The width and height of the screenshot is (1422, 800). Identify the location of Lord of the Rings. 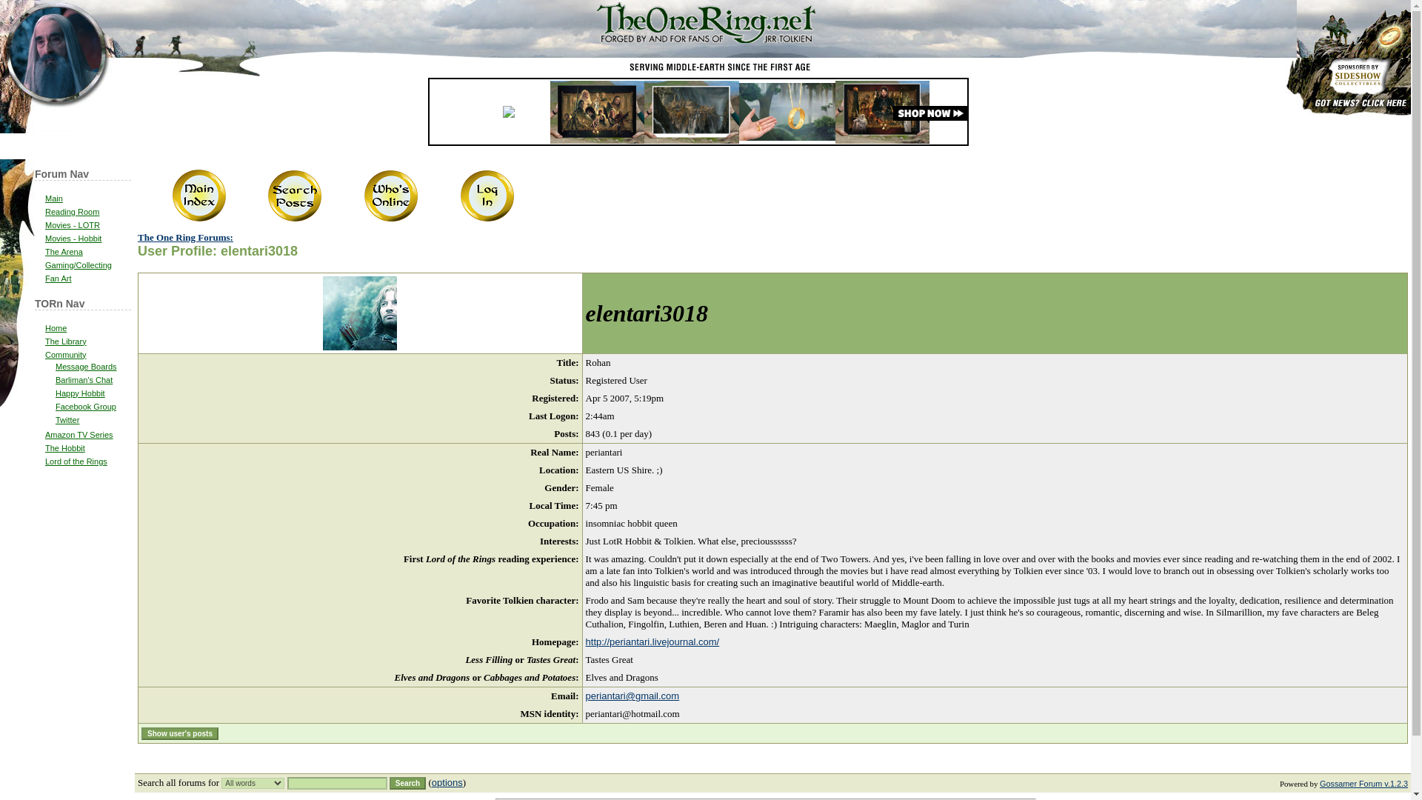
(76, 461).